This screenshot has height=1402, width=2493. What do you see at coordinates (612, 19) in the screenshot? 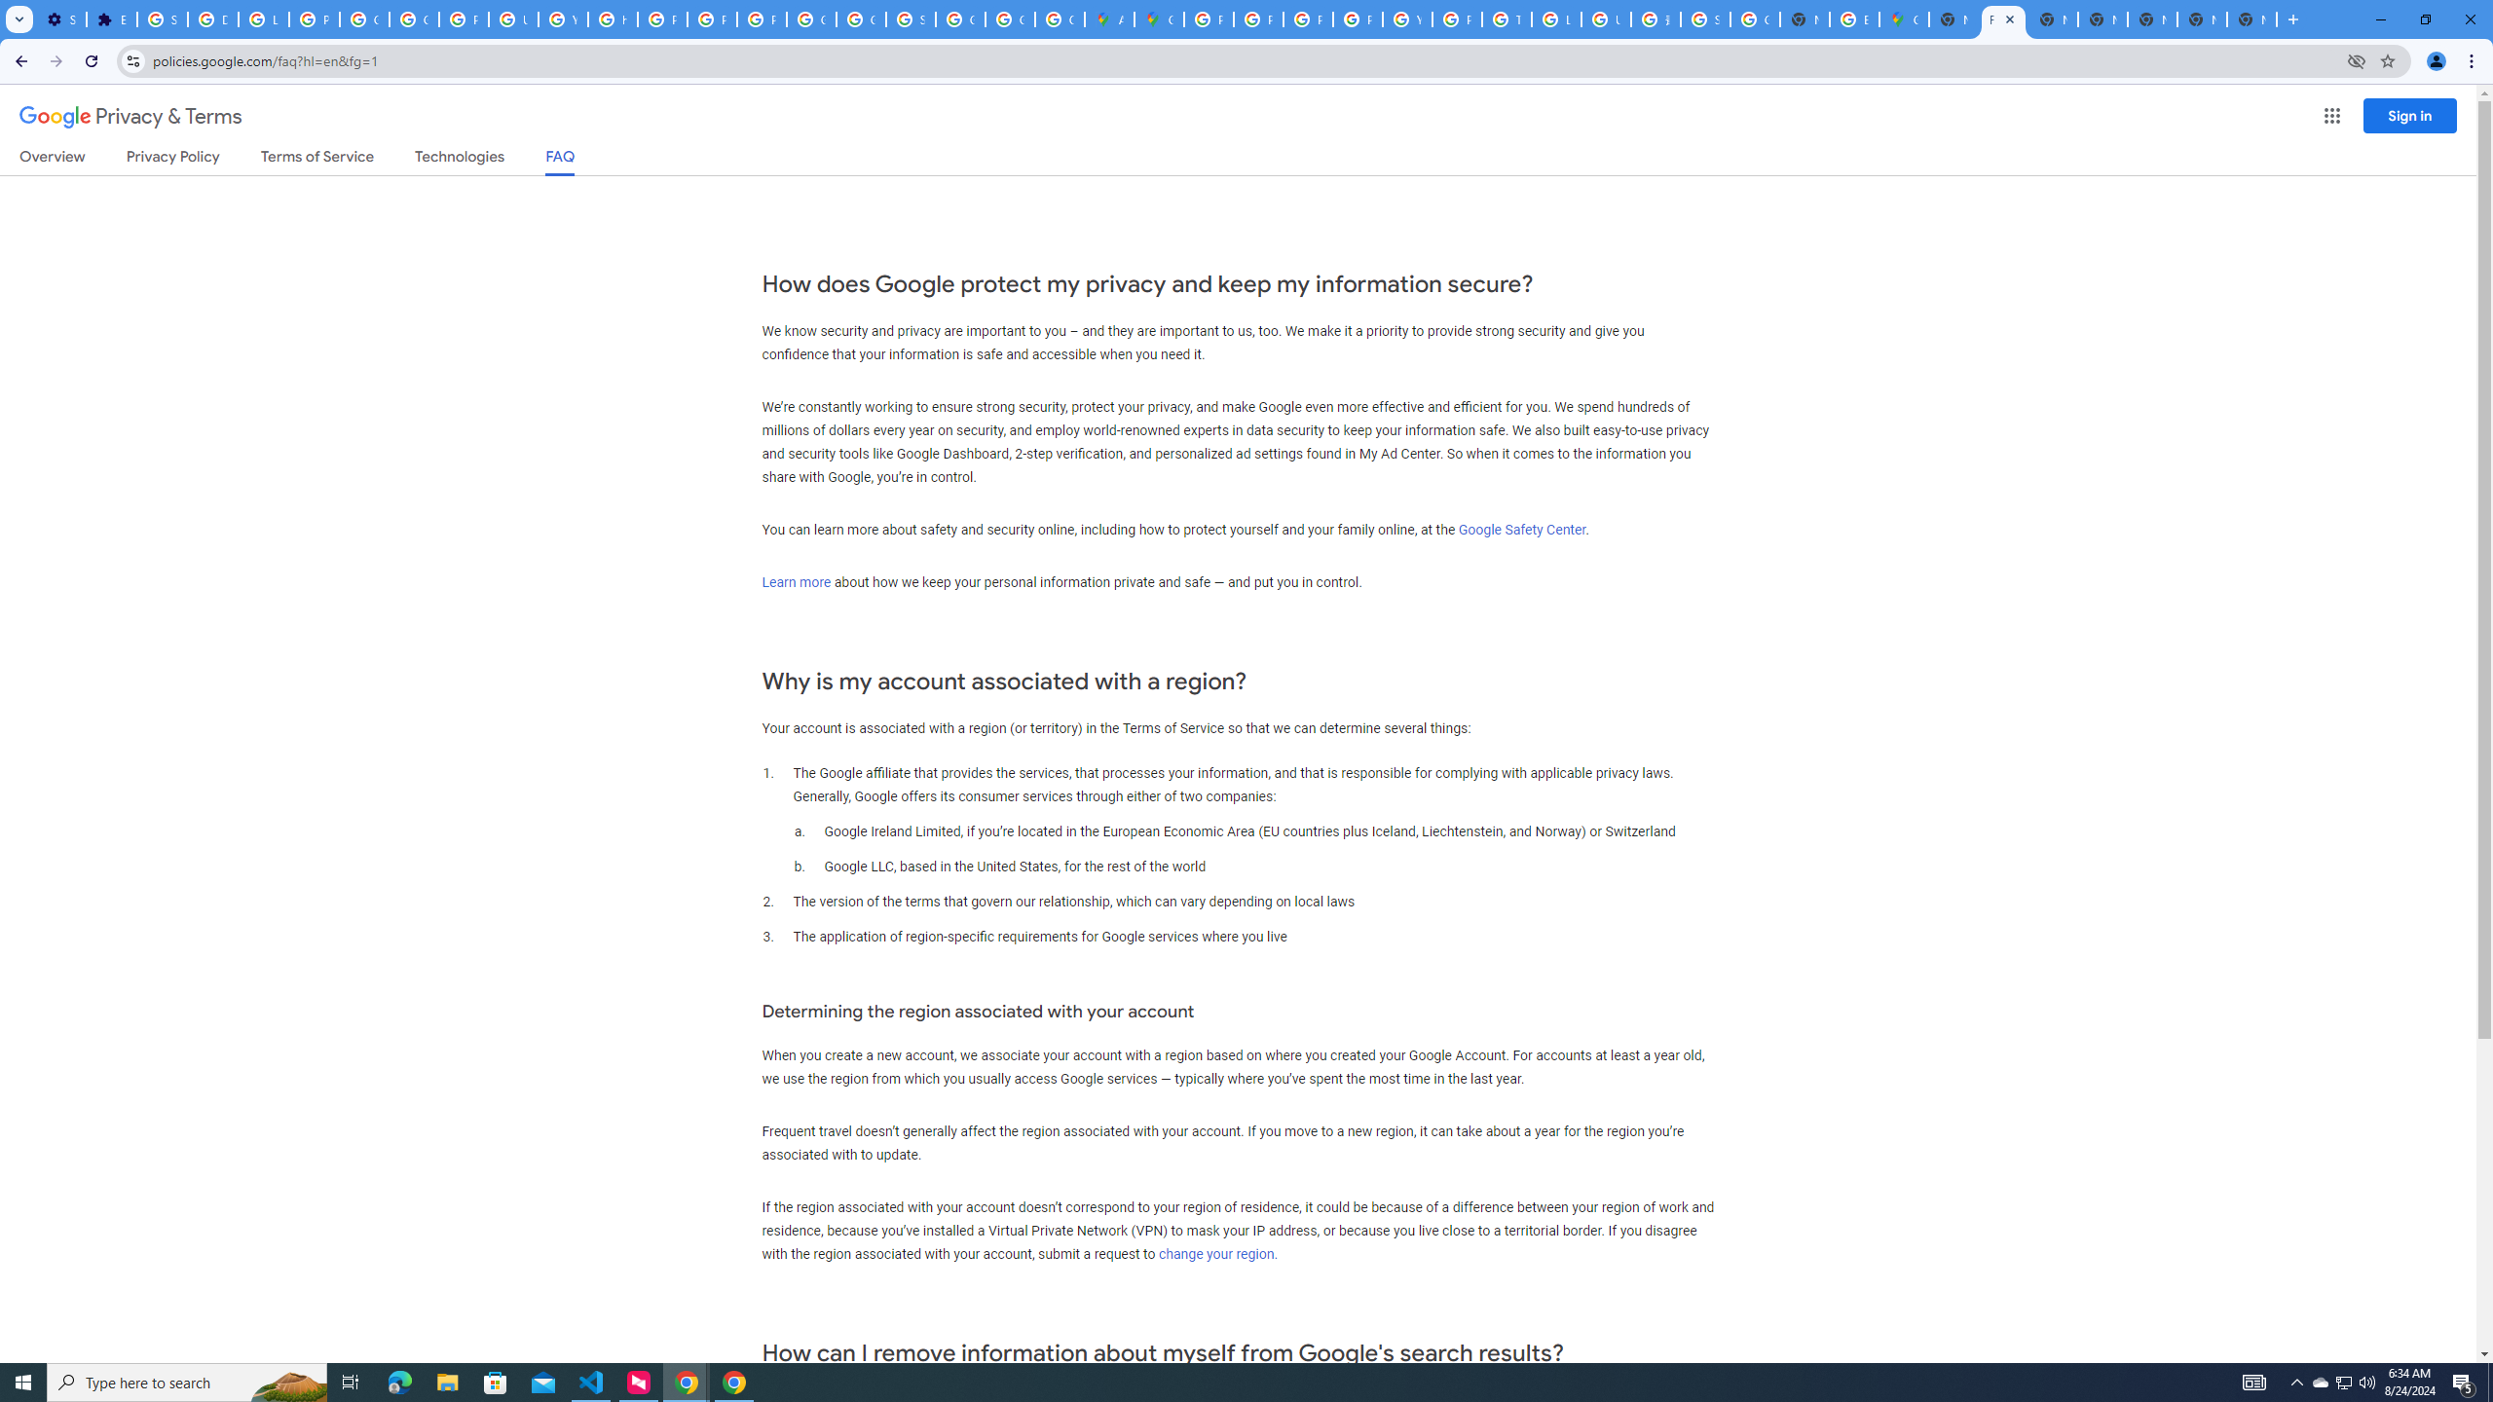
I see `https://scholar.google.com/` at bounding box center [612, 19].